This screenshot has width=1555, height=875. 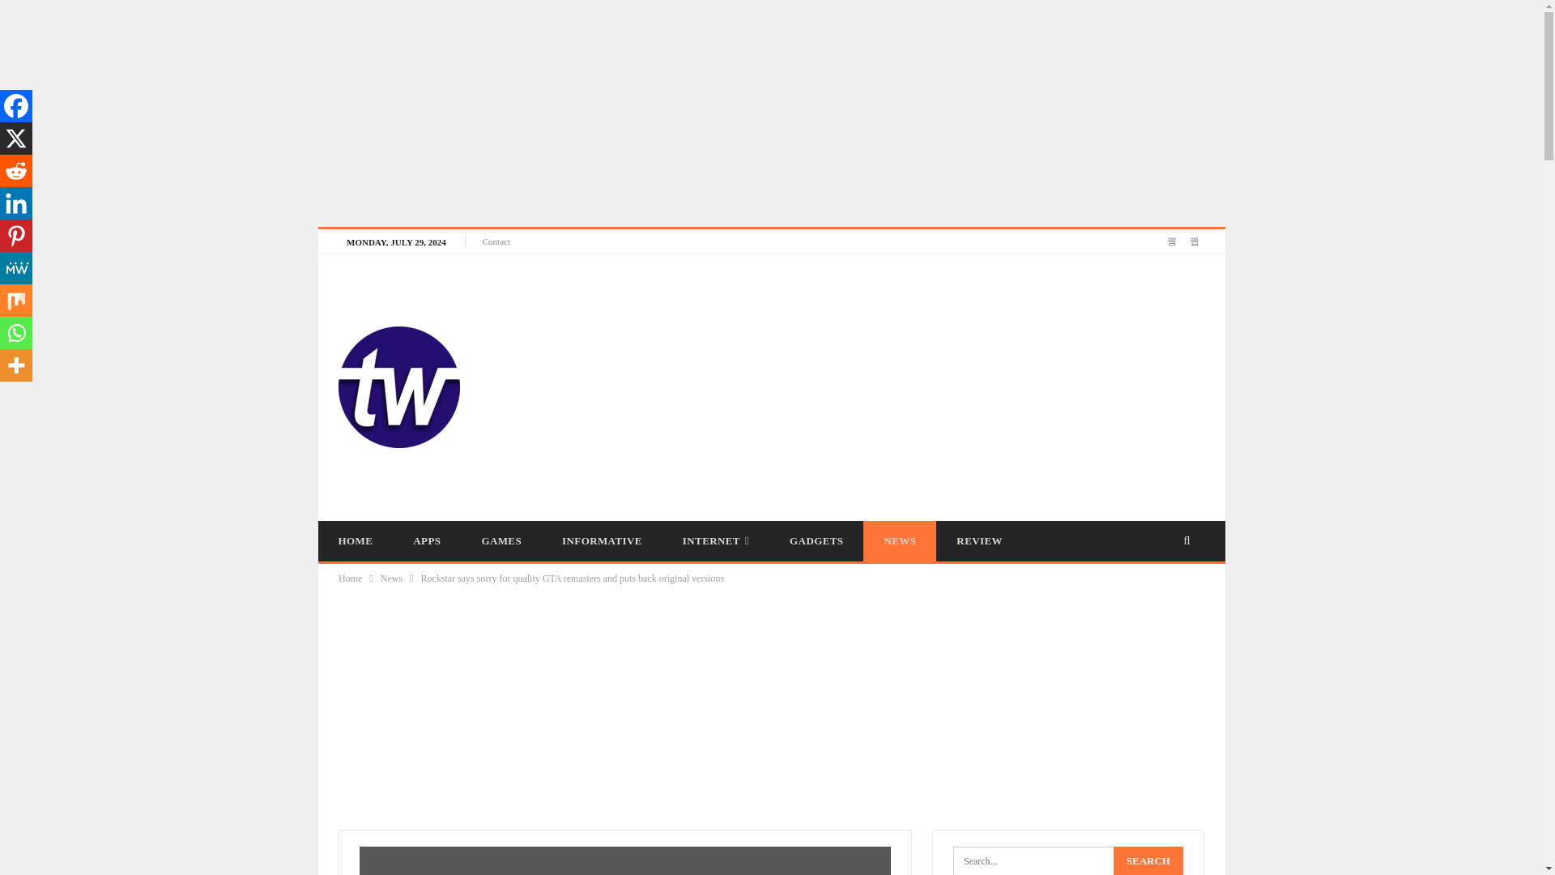 What do you see at coordinates (426, 541) in the screenshot?
I see `APPS` at bounding box center [426, 541].